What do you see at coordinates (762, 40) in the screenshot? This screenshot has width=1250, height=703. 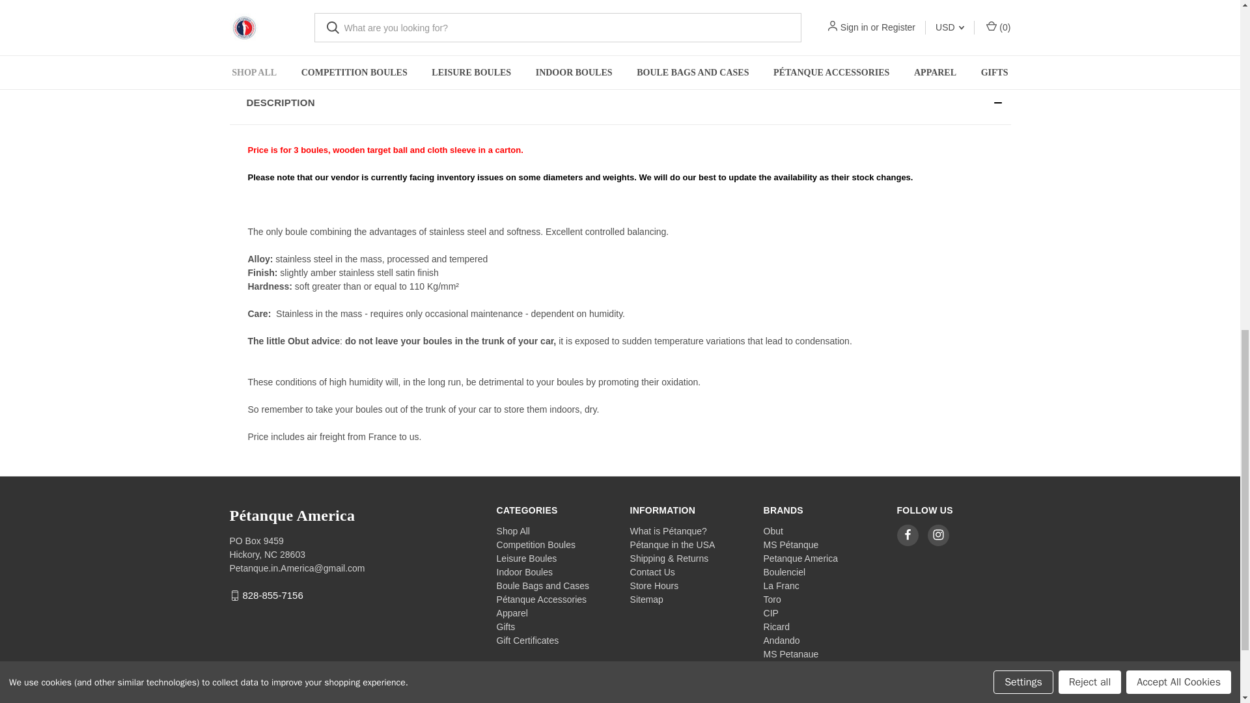 I see `Print` at bounding box center [762, 40].